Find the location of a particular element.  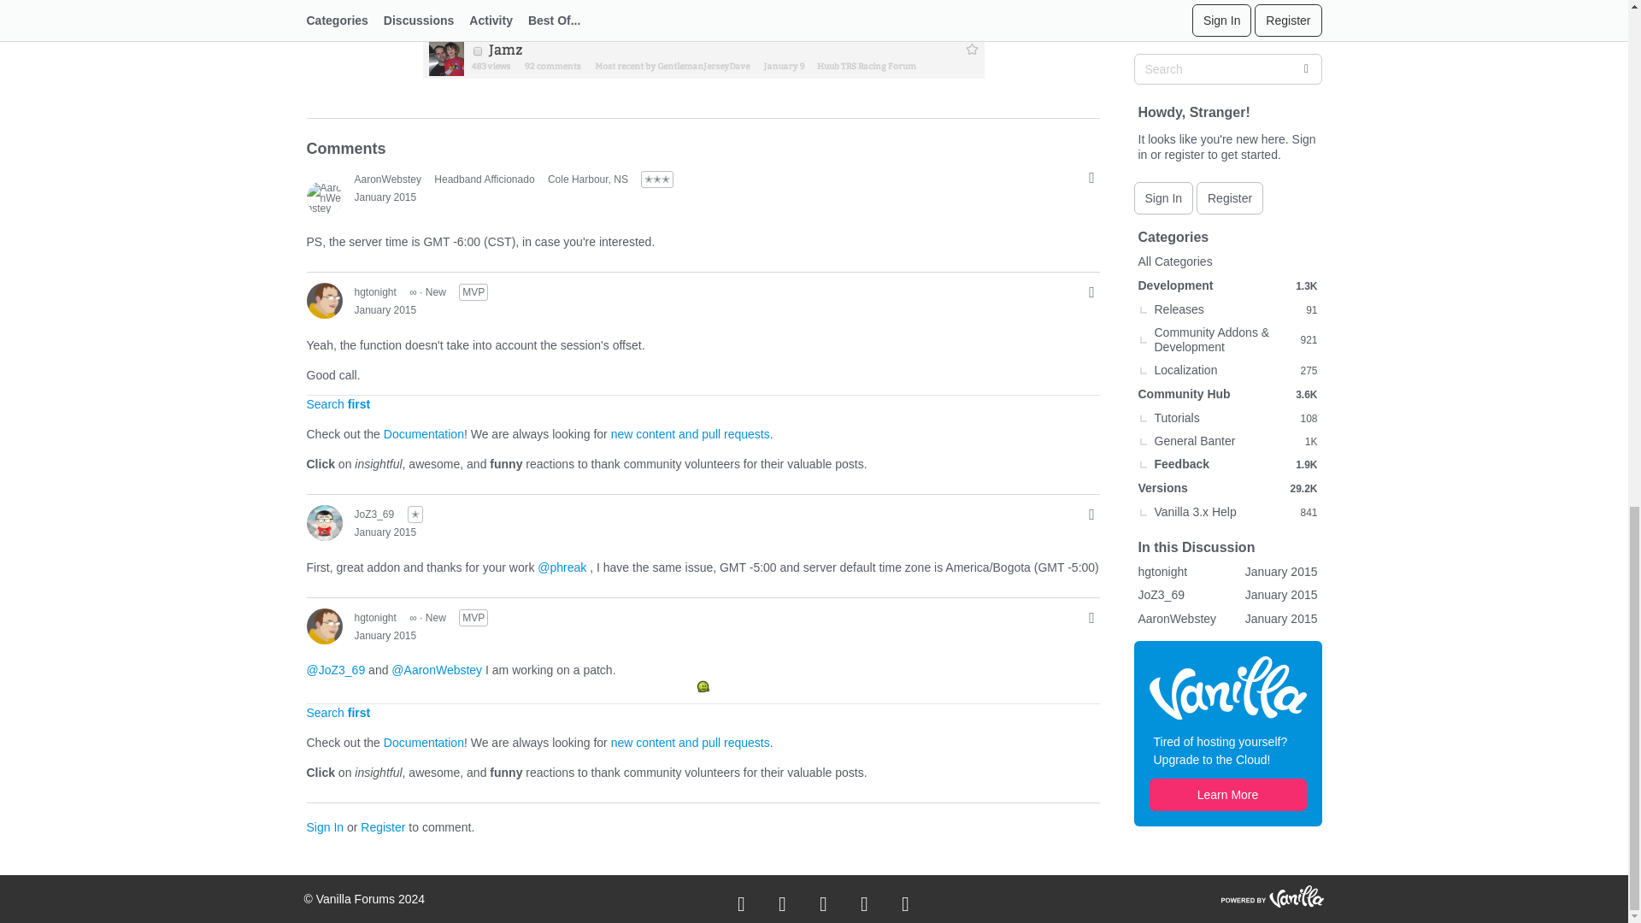

Level 3 is located at coordinates (656, 179).